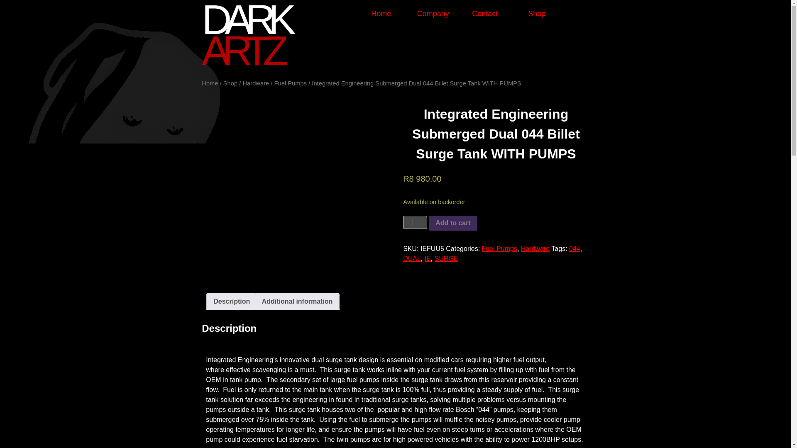 The width and height of the screenshot is (797, 448). Describe the element at coordinates (415, 222) in the screenshot. I see `1` at that location.